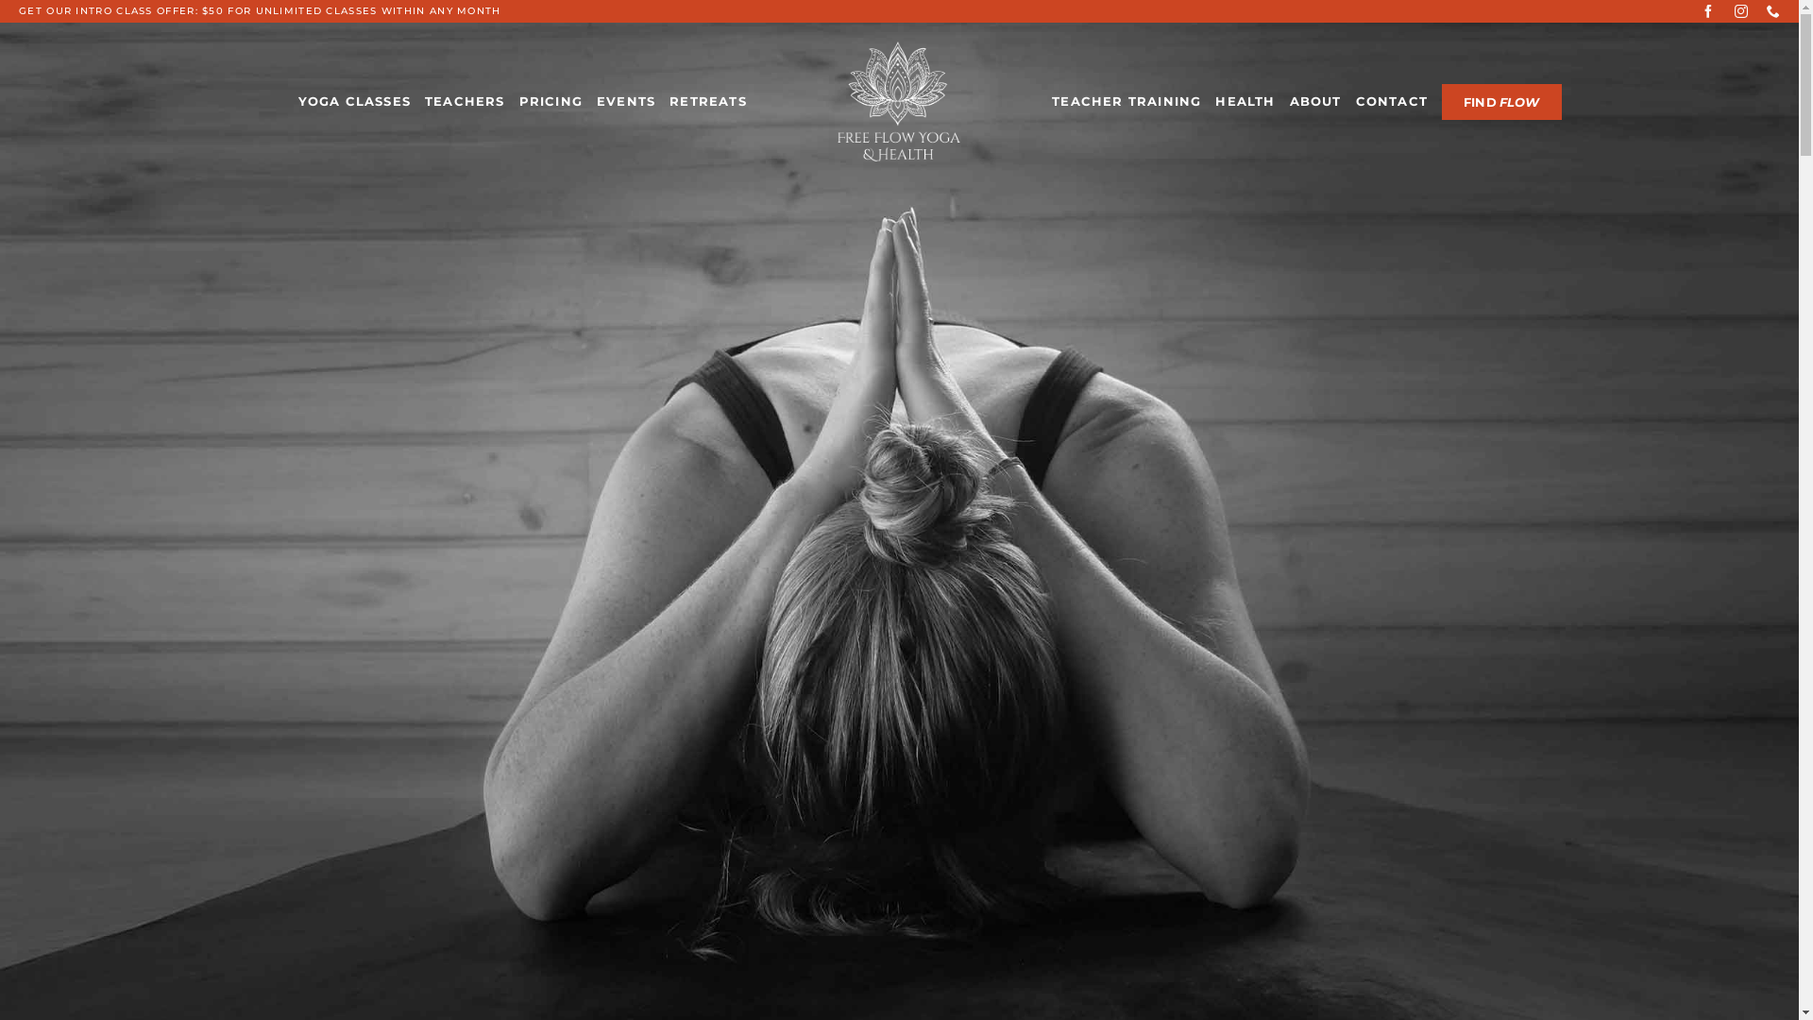 The height and width of the screenshot is (1020, 1813). I want to click on CONTACT, so click(1399, 102).